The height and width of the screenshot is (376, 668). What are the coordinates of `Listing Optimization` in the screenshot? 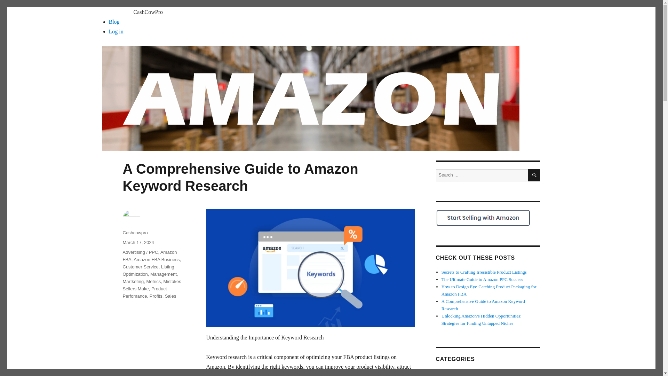 It's located at (148, 270).